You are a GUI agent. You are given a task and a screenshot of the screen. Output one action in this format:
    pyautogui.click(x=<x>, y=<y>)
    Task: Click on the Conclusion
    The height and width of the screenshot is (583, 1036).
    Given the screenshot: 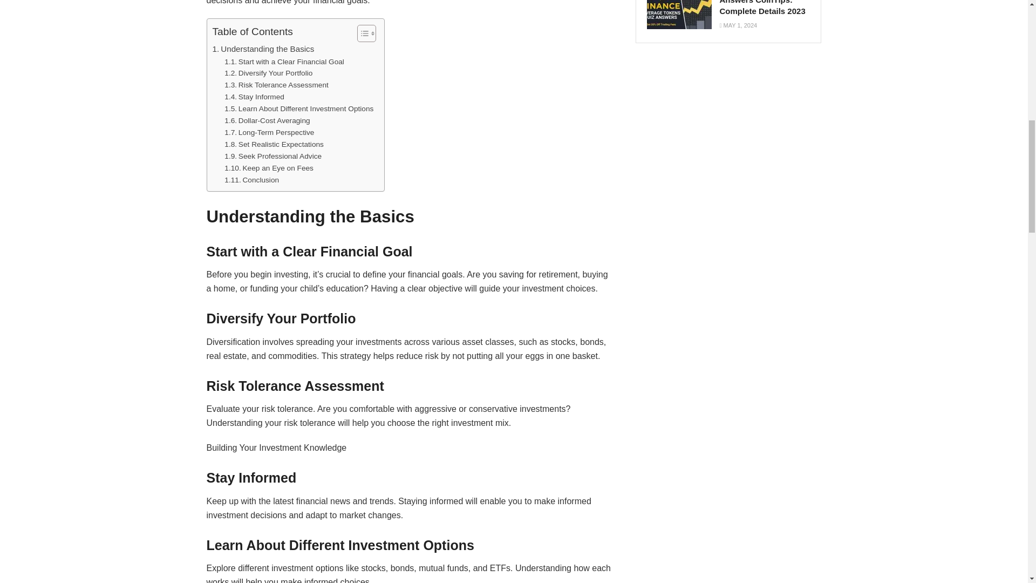 What is the action you would take?
    pyautogui.click(x=251, y=179)
    